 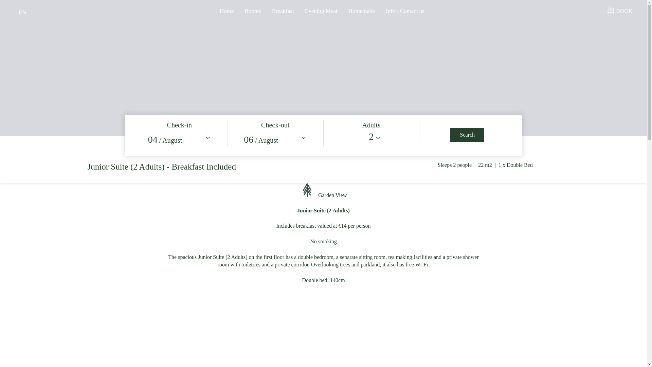 What do you see at coordinates (253, 11) in the screenshot?
I see `Rooms` at bounding box center [253, 11].